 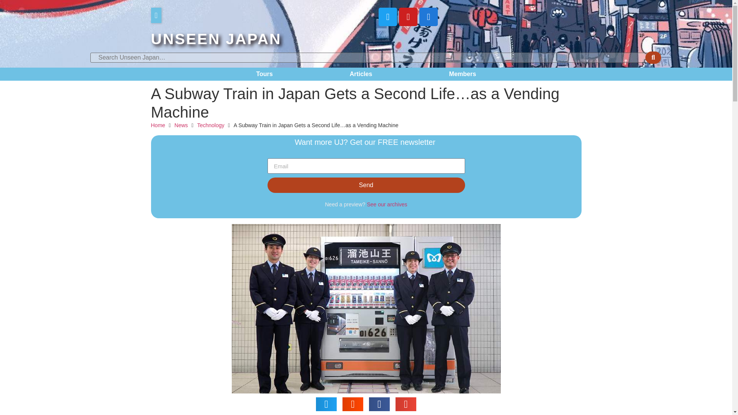 What do you see at coordinates (462, 74) in the screenshot?
I see `Members` at bounding box center [462, 74].